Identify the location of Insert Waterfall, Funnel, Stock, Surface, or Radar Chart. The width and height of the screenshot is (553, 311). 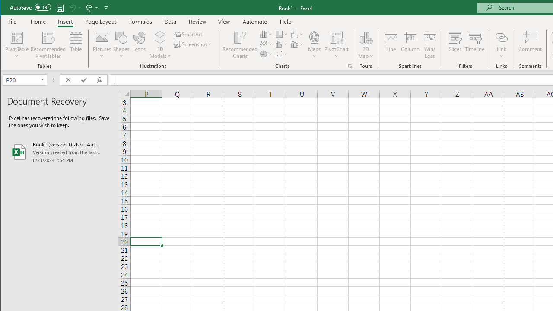
(297, 34).